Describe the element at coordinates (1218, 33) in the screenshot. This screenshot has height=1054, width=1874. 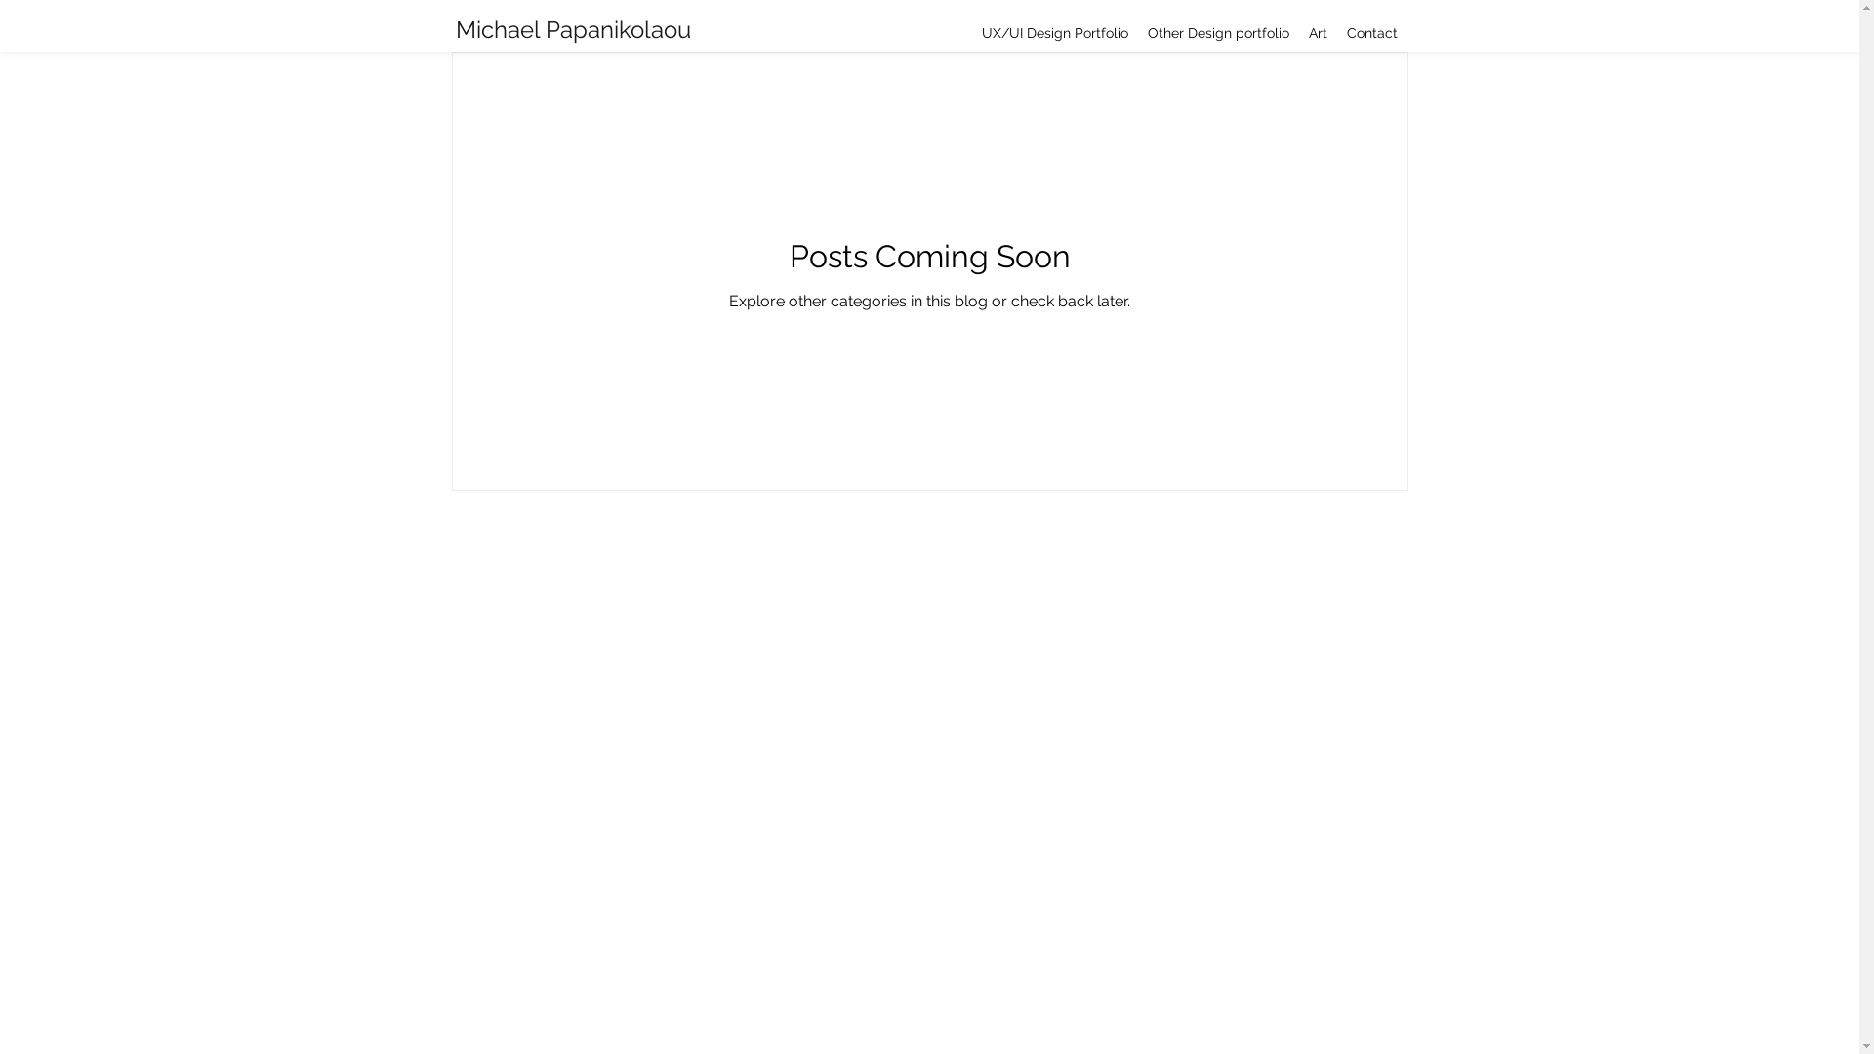
I see `Other Design portfolio` at that location.